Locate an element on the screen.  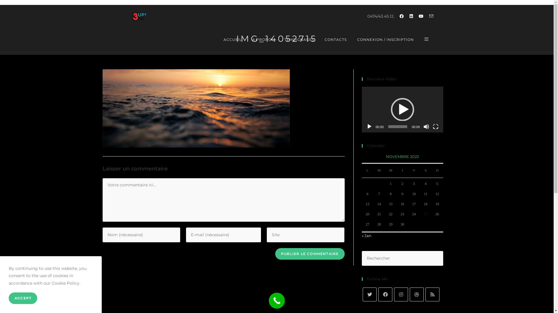
Lecture is located at coordinates (369, 126).